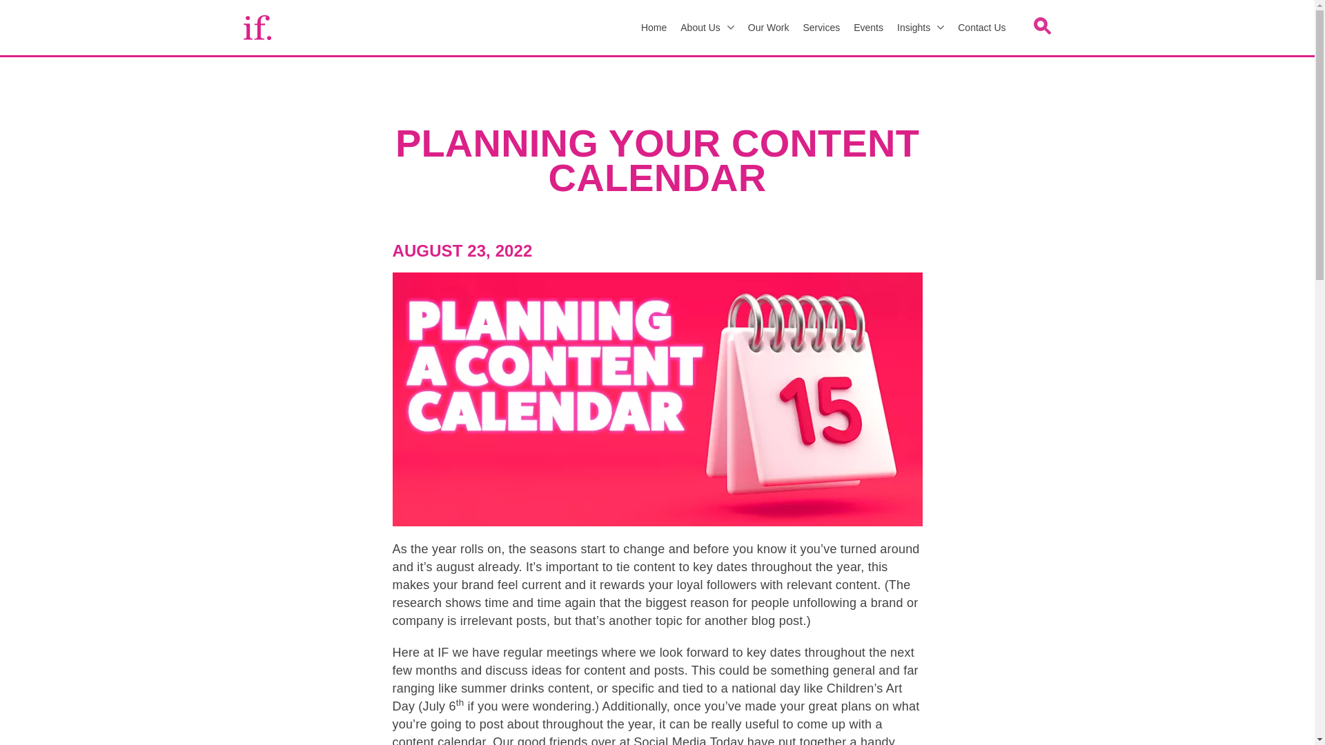 This screenshot has height=745, width=1325. What do you see at coordinates (654, 28) in the screenshot?
I see `Home` at bounding box center [654, 28].